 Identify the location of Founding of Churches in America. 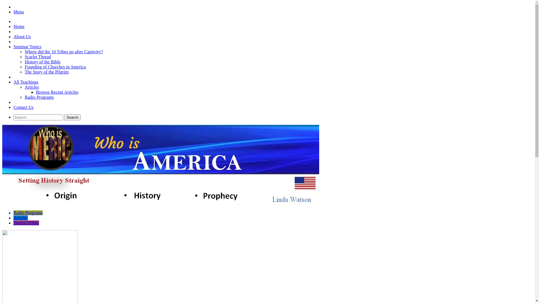
(55, 67).